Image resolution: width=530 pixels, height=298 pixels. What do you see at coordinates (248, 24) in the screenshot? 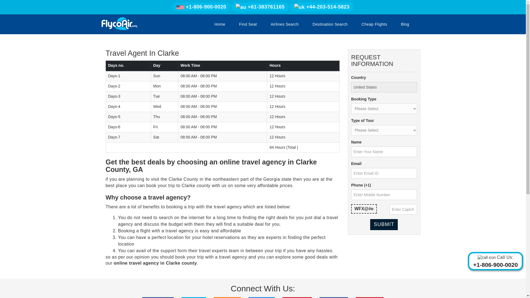
I see `Find Seat` at bounding box center [248, 24].